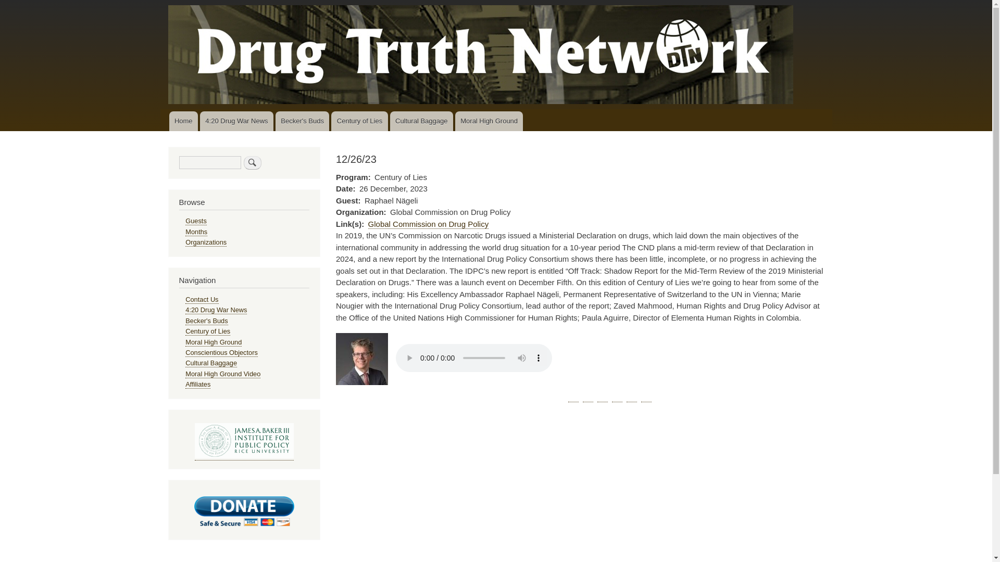 This screenshot has width=1000, height=562. I want to click on Home, so click(183, 121).